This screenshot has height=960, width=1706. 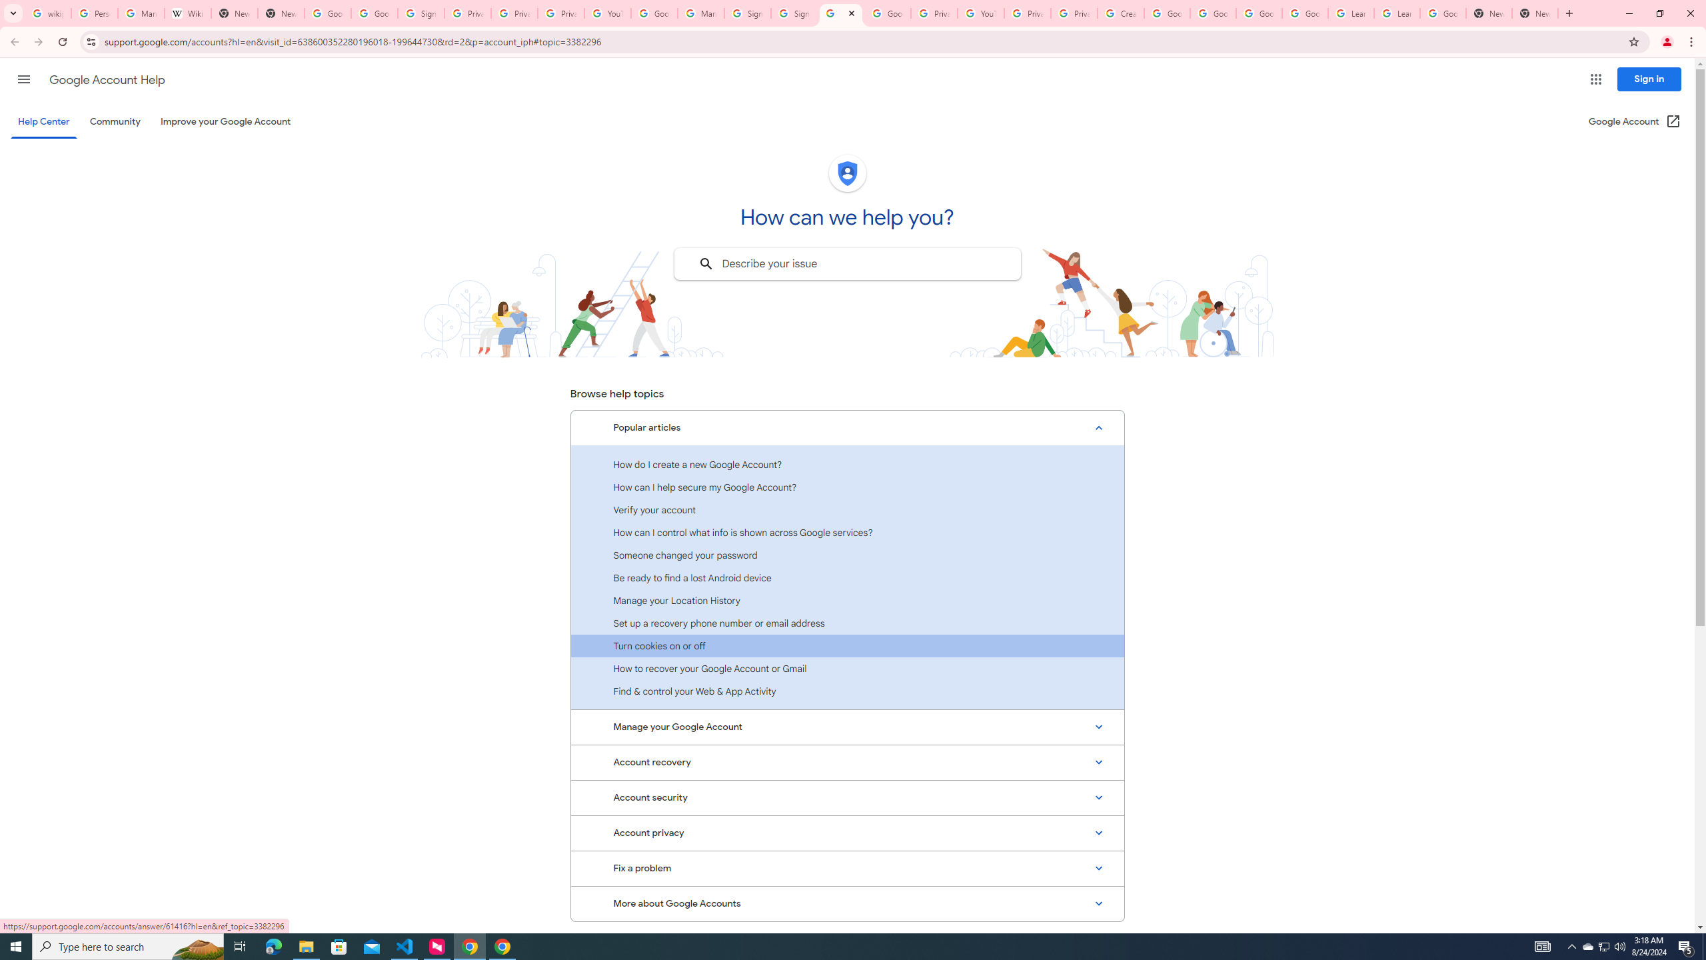 I want to click on Sign in - Google Accounts, so click(x=421, y=13).